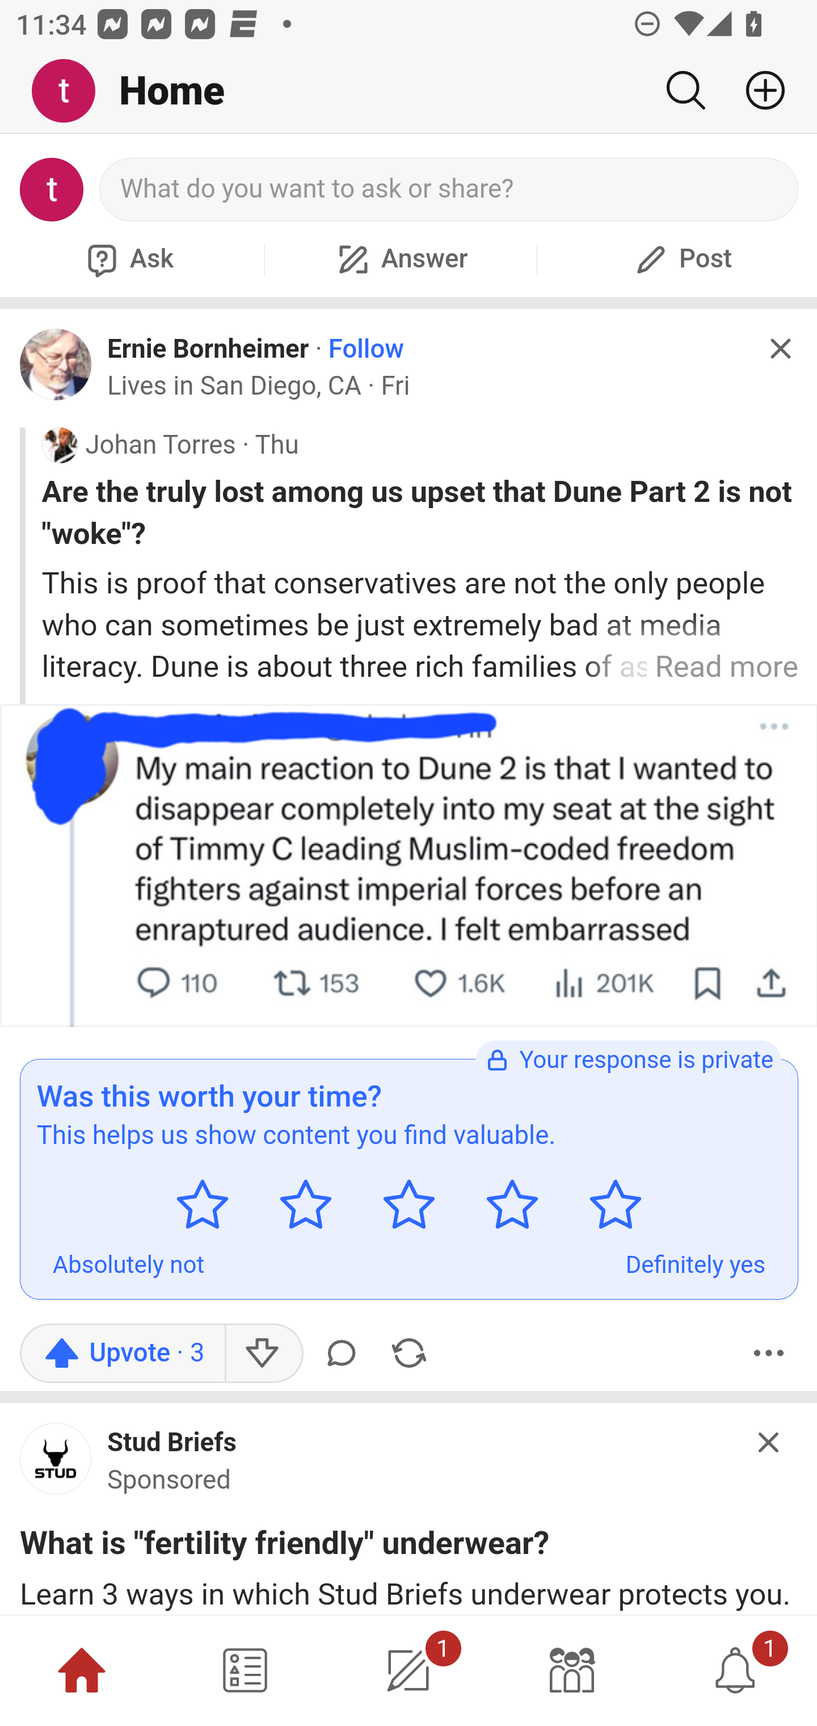  I want to click on Add, so click(757, 90).